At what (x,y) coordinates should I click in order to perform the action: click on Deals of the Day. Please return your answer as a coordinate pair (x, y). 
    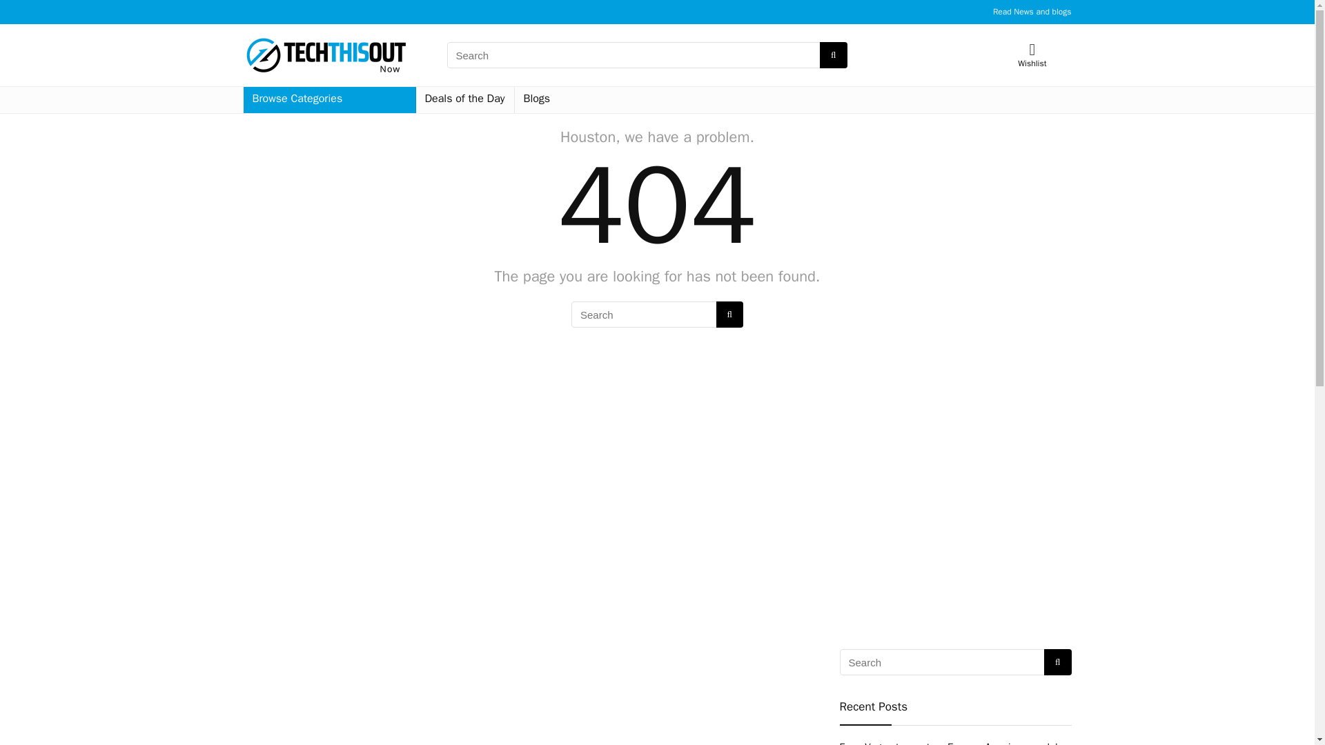
    Looking at the image, I should click on (464, 100).